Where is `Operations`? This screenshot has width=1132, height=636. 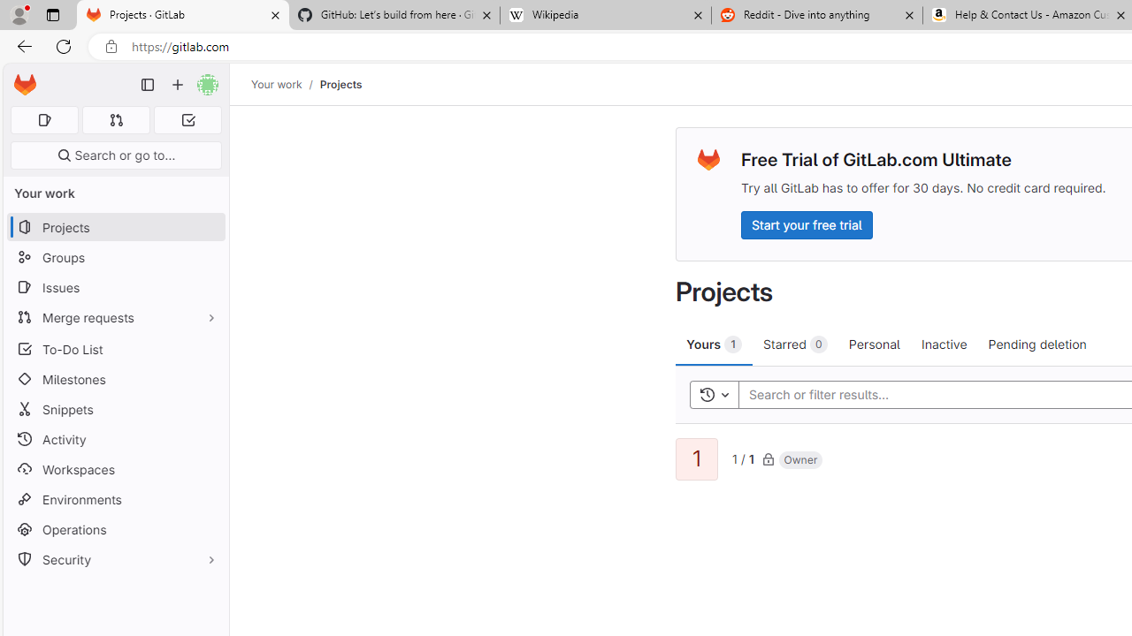
Operations is located at coordinates (115, 530).